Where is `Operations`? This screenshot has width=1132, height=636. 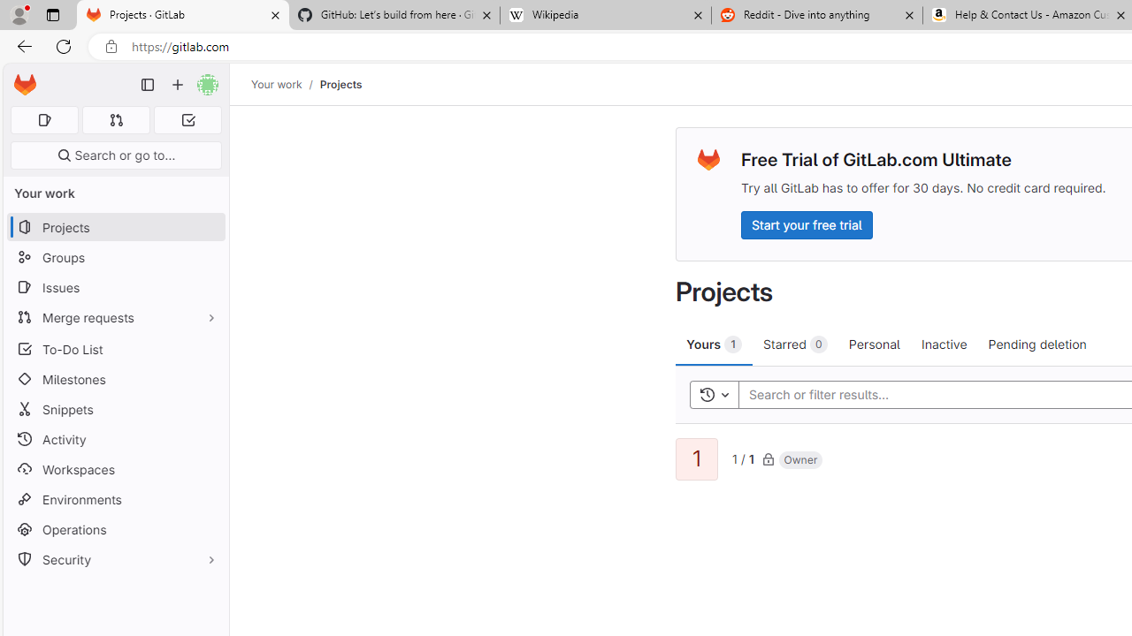
Operations is located at coordinates (115, 530).